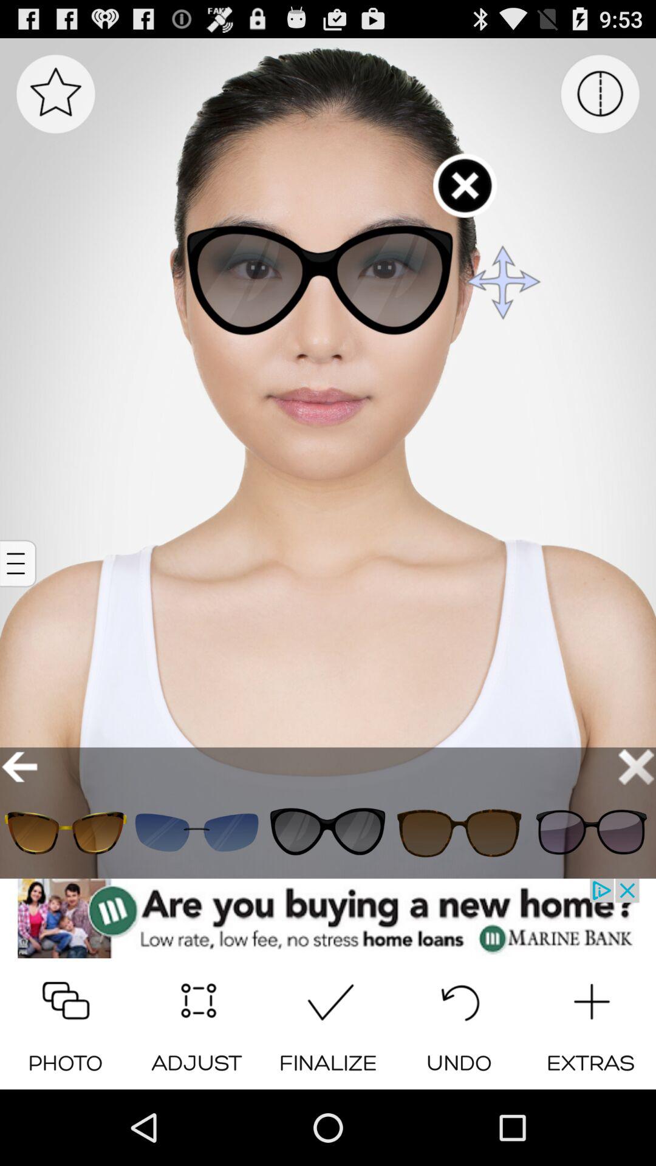  Describe the element at coordinates (19, 564) in the screenshot. I see `view options` at that location.